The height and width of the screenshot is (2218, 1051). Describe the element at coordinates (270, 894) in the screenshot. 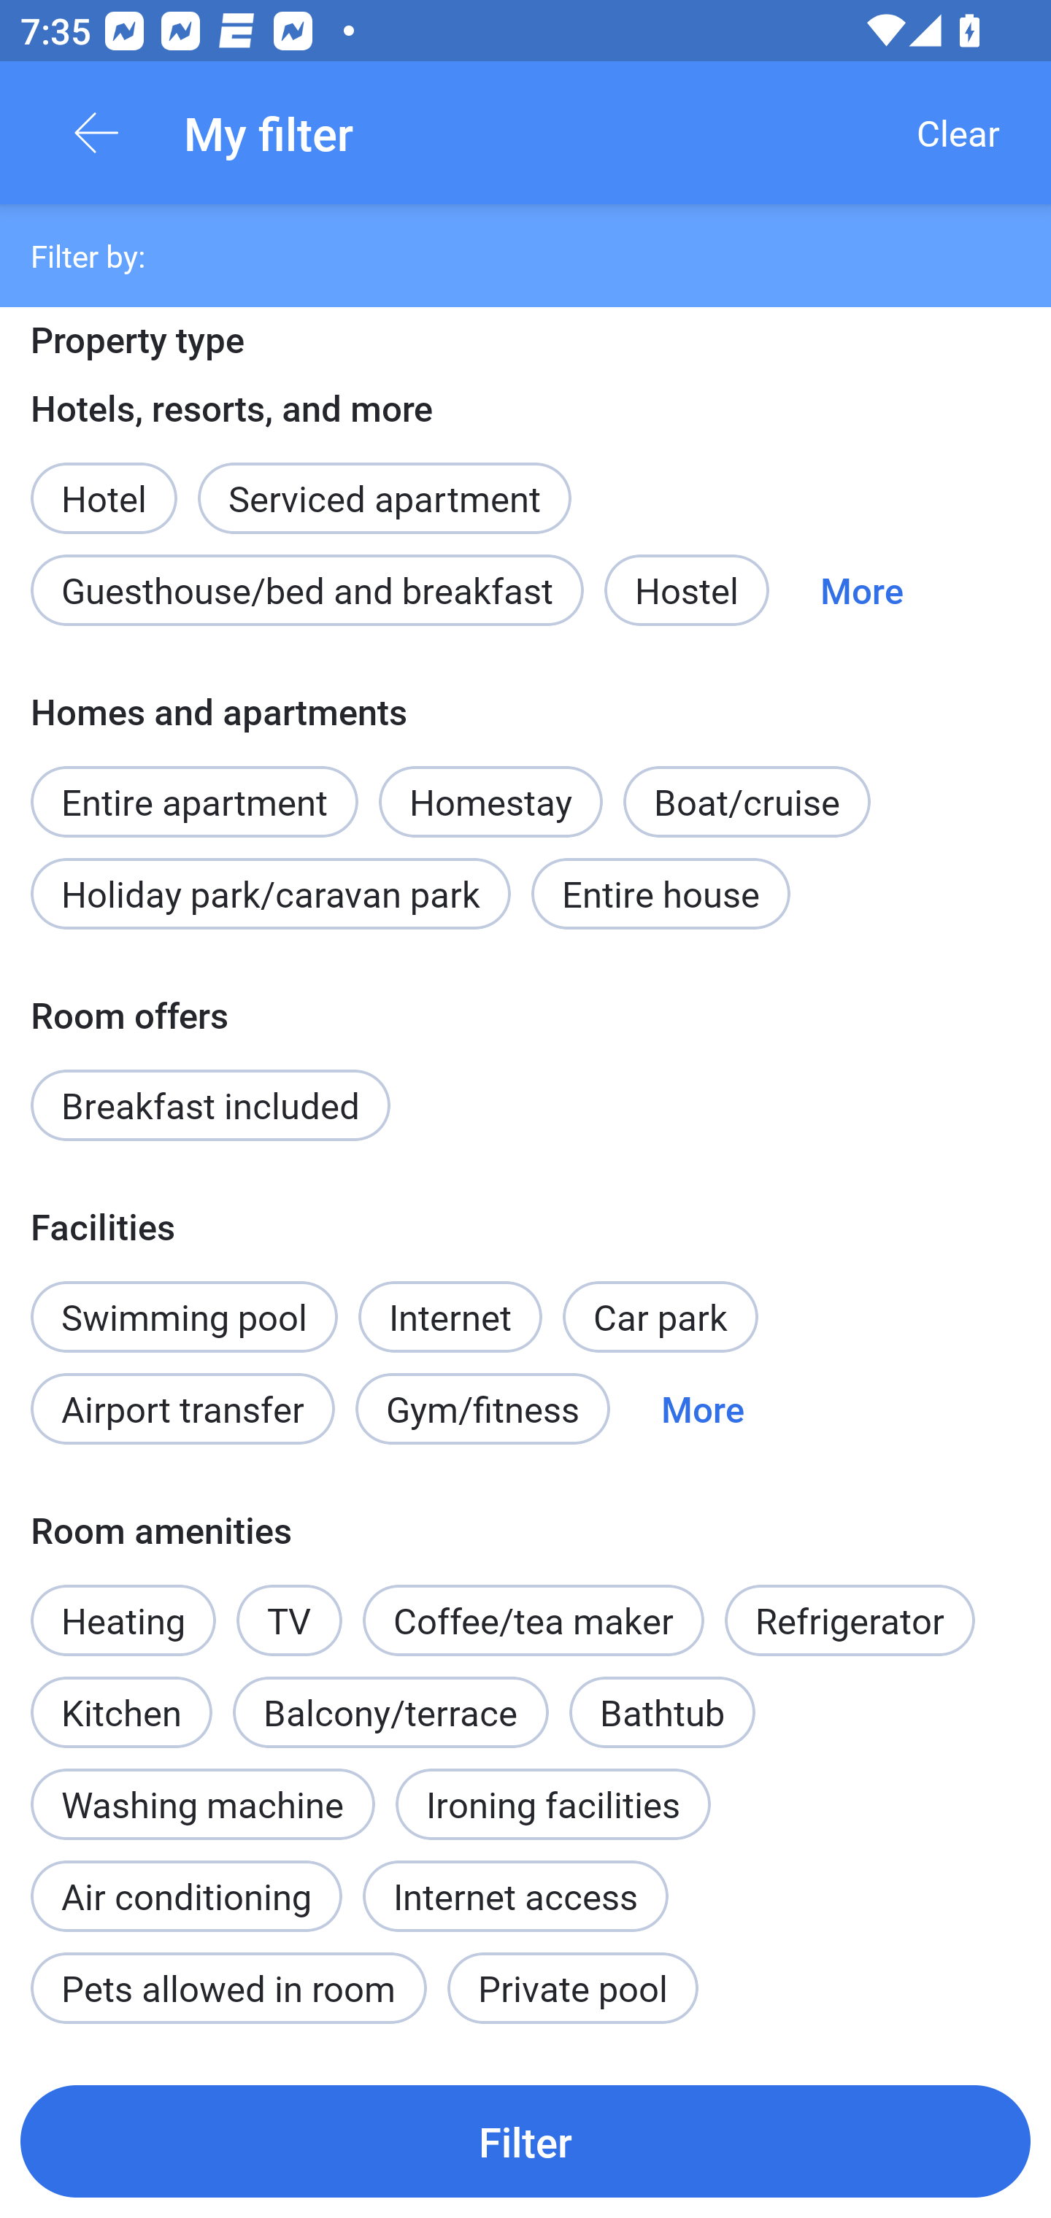

I see `Holiday park/caravan park` at that location.